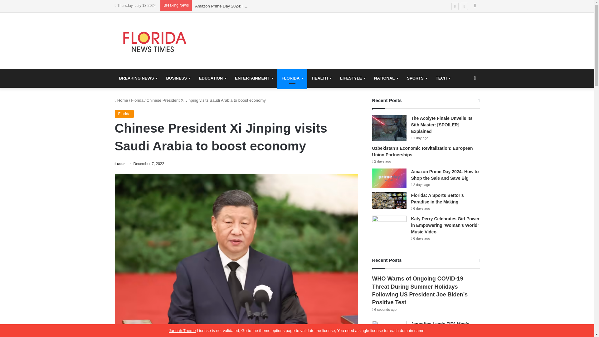 The image size is (599, 337). What do you see at coordinates (178, 78) in the screenshot?
I see `BUSINESS` at bounding box center [178, 78].